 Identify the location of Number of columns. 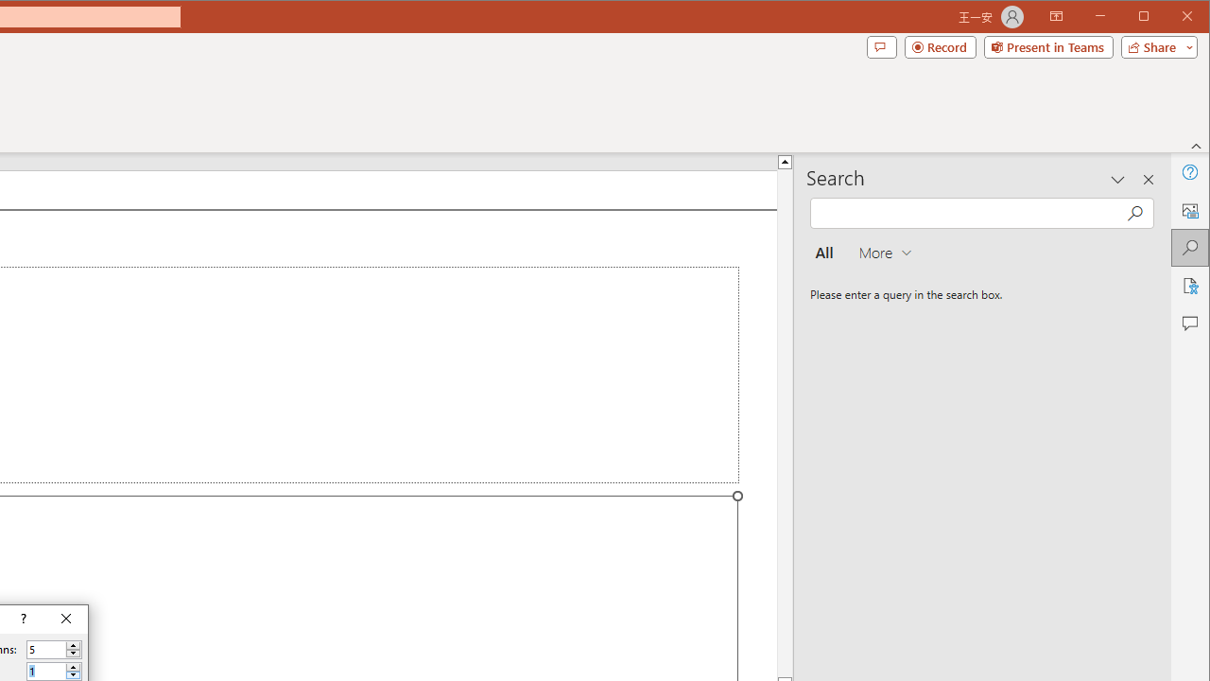
(55, 649).